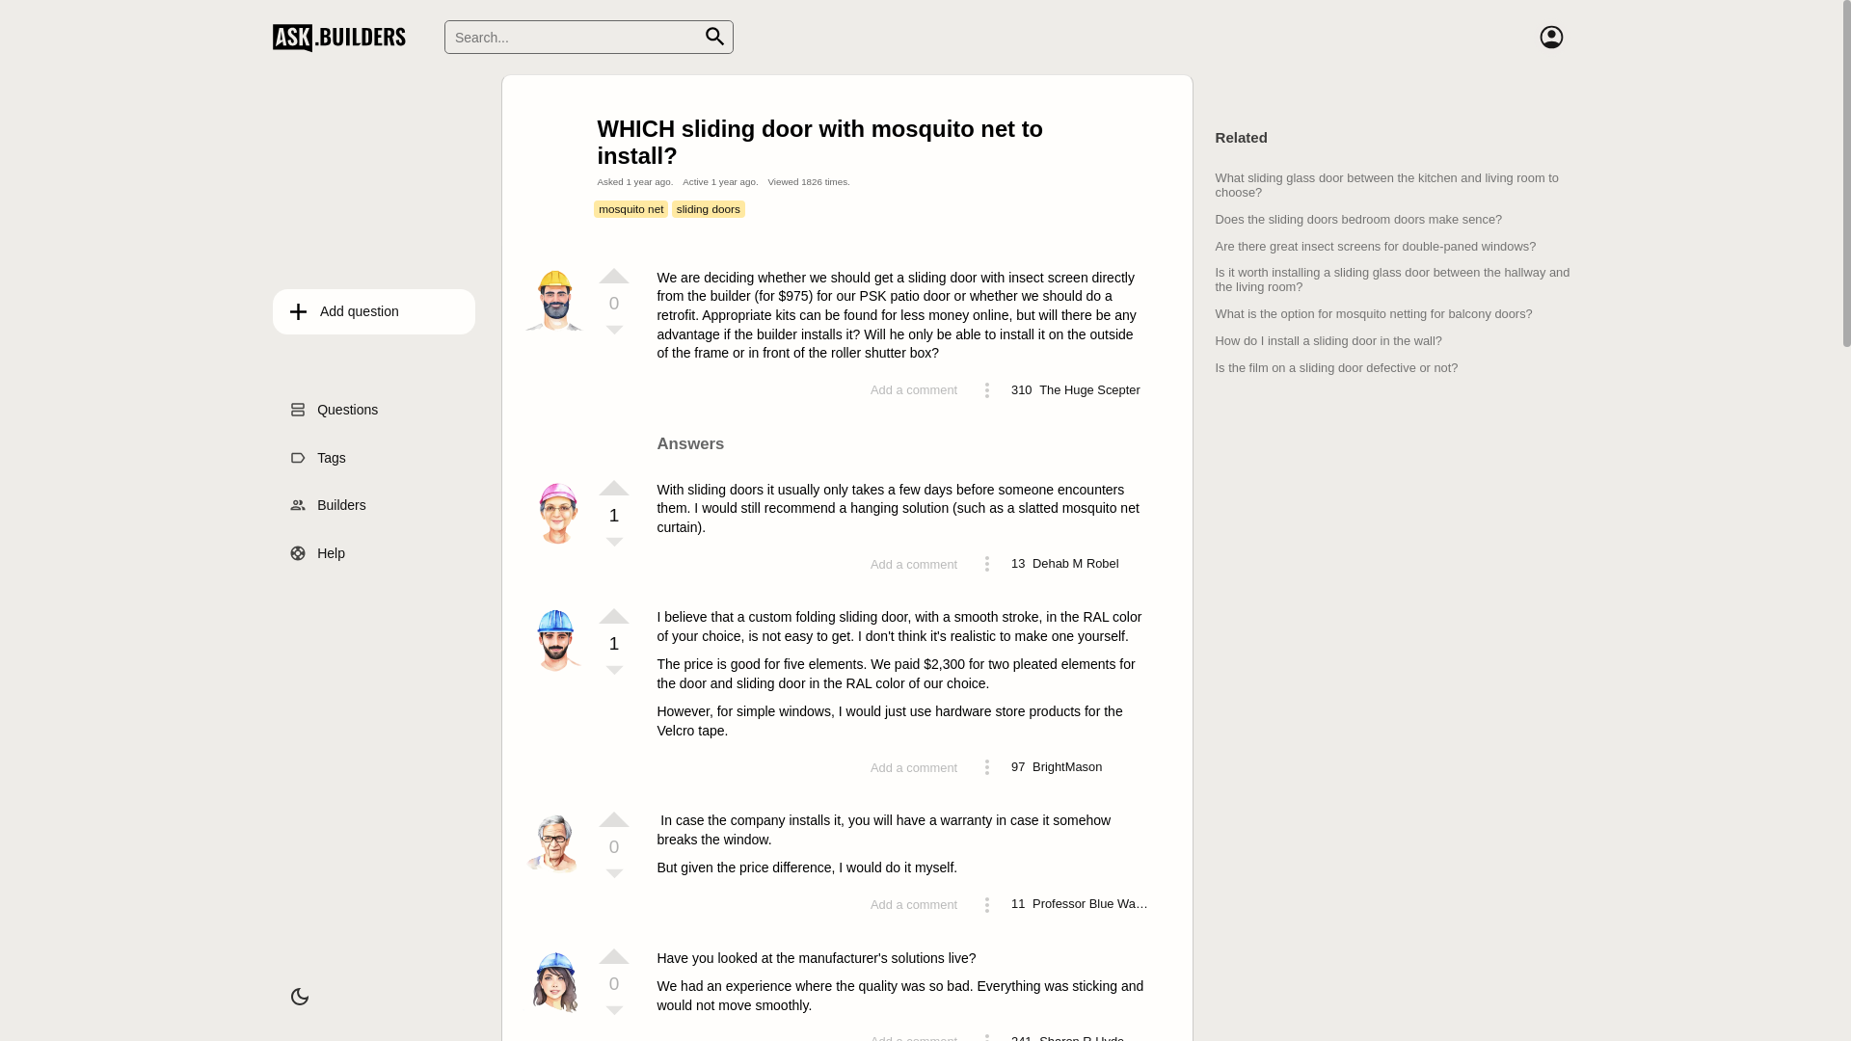 The width and height of the screenshot is (1851, 1041). Describe the element at coordinates (614, 1012) in the screenshot. I see `This answer is unclear or not useful` at that location.